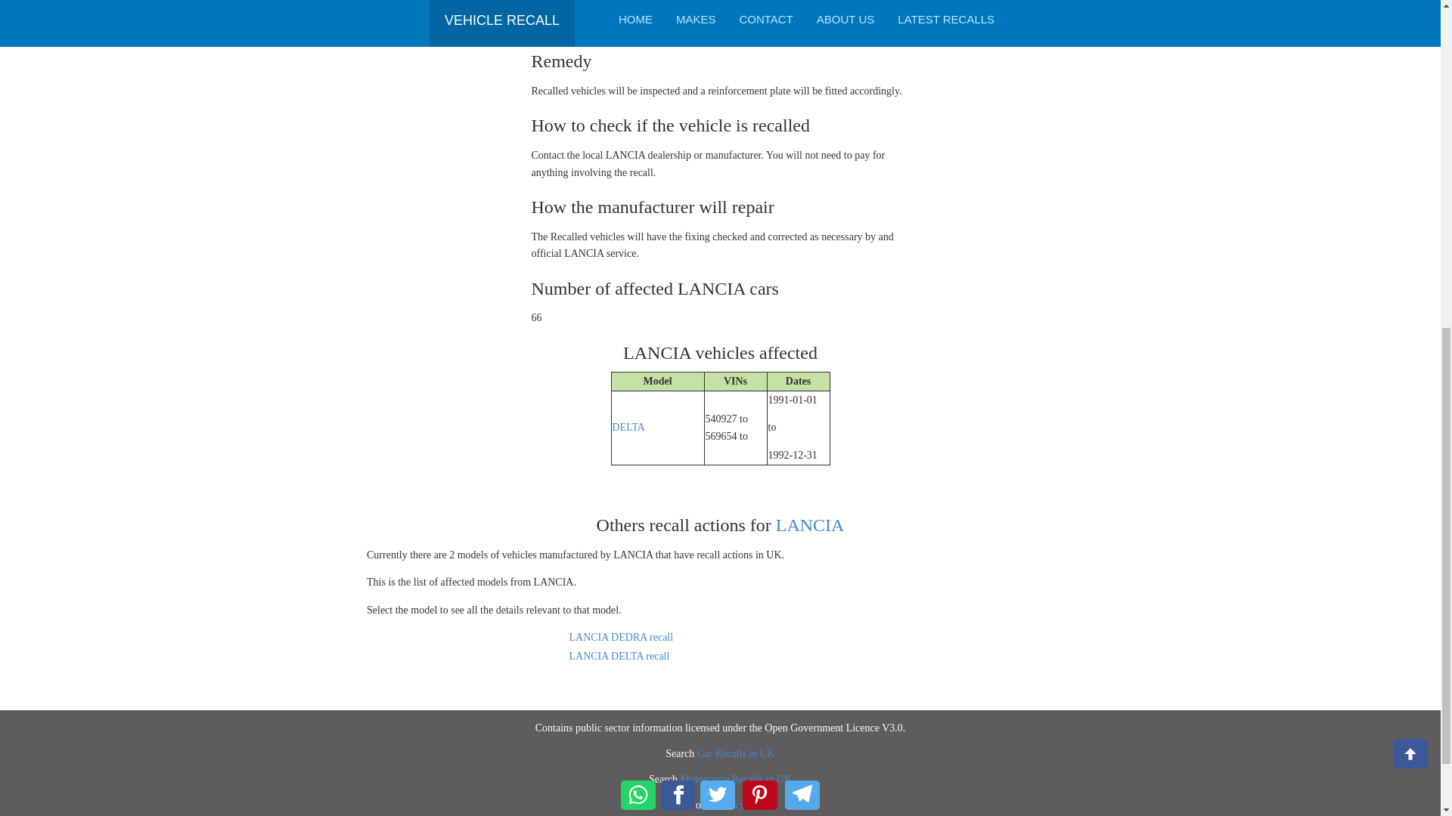 The image size is (1452, 816). Describe the element at coordinates (621, 637) in the screenshot. I see `LANCIA DEDRA Recalls in UK` at that location.